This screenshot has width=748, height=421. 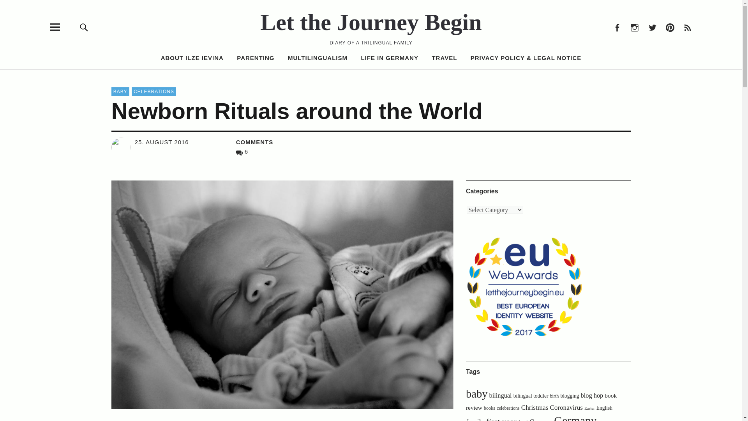 I want to click on Let the Journey Begin, so click(x=371, y=22).